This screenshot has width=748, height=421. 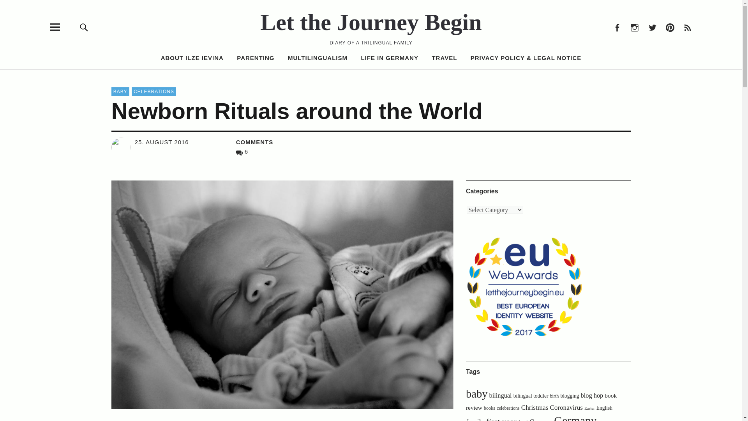 I want to click on Let the Journey Begin, so click(x=371, y=22).